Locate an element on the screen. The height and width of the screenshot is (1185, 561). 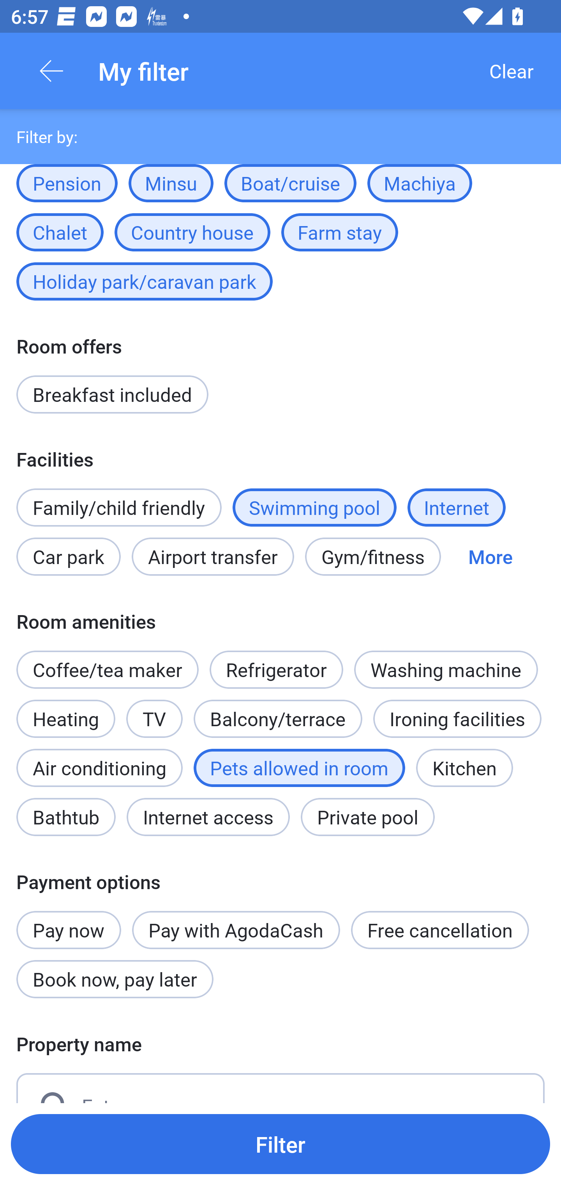
Air conditioning is located at coordinates (99, 768).